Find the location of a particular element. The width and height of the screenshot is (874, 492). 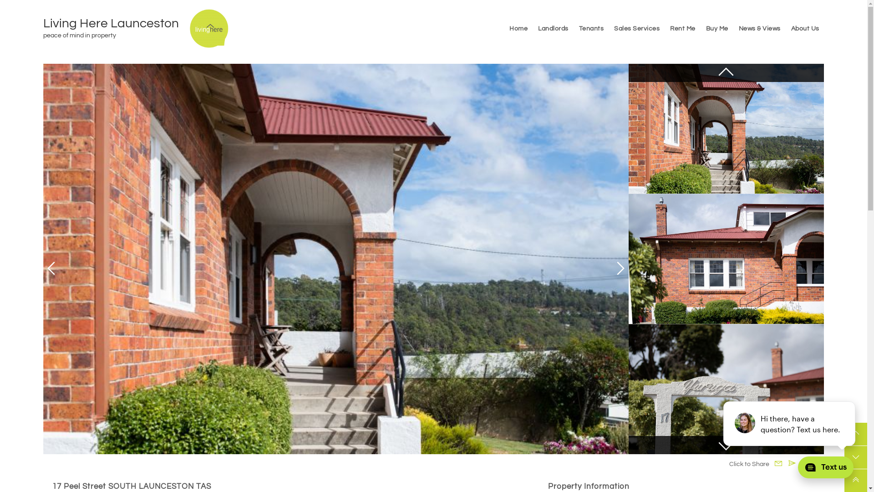

News & Views is located at coordinates (760, 28).